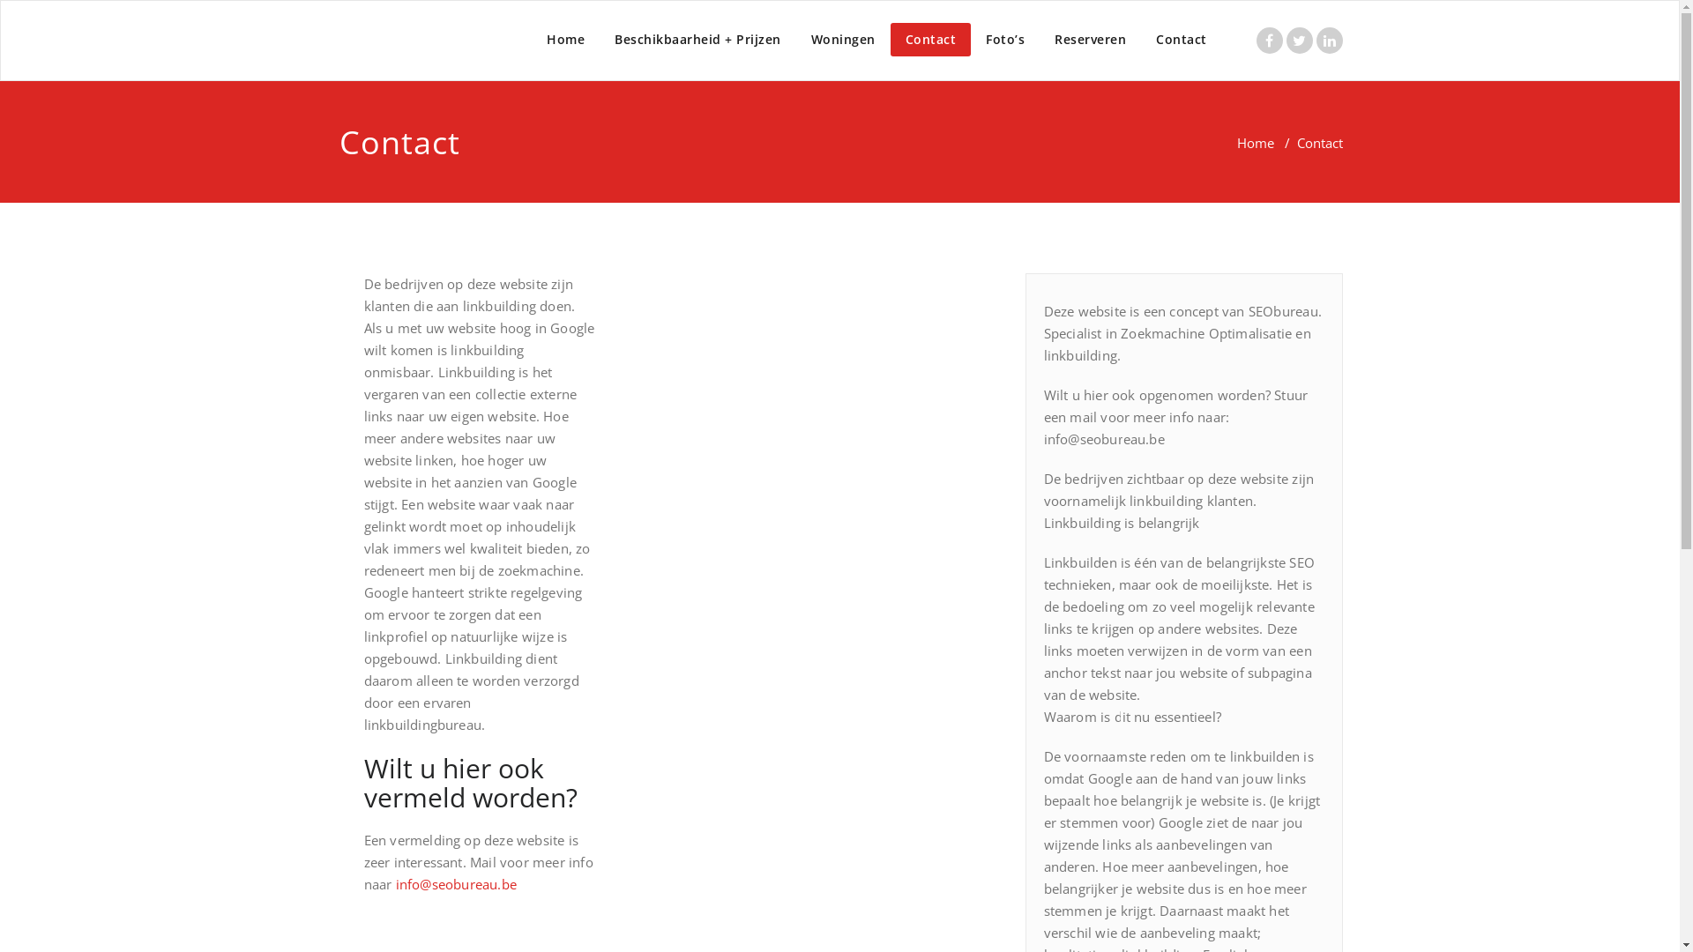 The image size is (1693, 952). Describe the element at coordinates (931, 40) in the screenshot. I see `Contact` at that location.